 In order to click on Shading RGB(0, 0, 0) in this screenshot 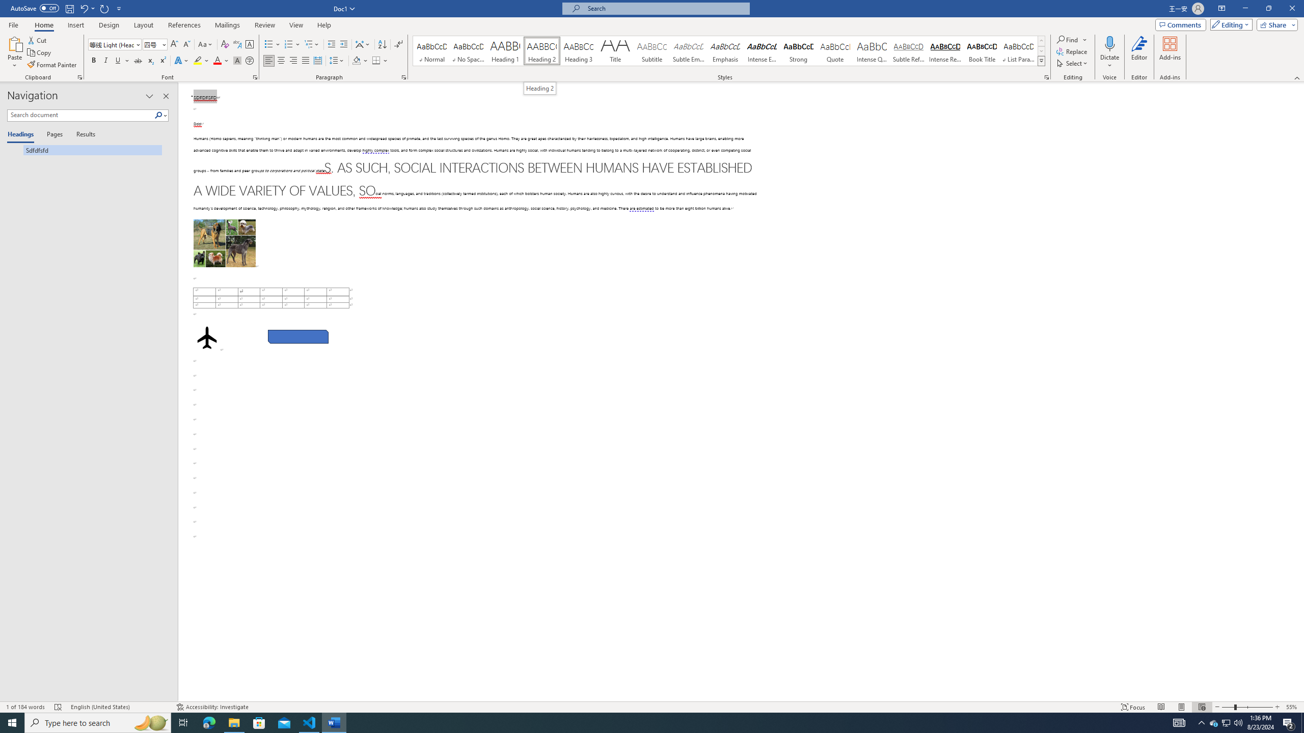, I will do `click(357, 61)`.